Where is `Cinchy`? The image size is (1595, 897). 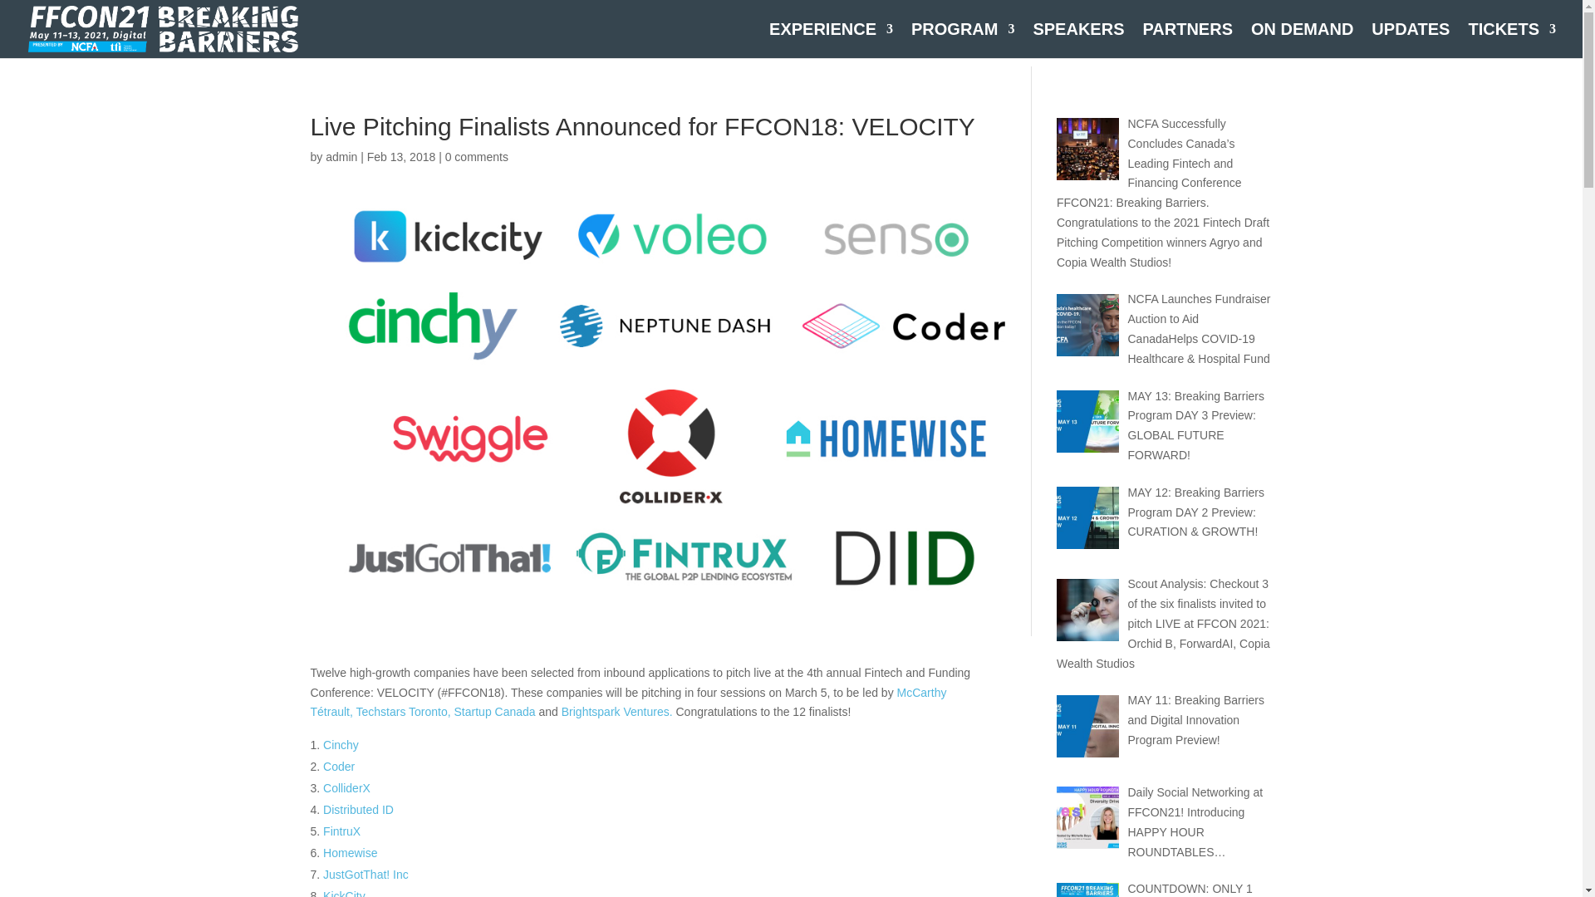 Cinchy is located at coordinates (341, 744).